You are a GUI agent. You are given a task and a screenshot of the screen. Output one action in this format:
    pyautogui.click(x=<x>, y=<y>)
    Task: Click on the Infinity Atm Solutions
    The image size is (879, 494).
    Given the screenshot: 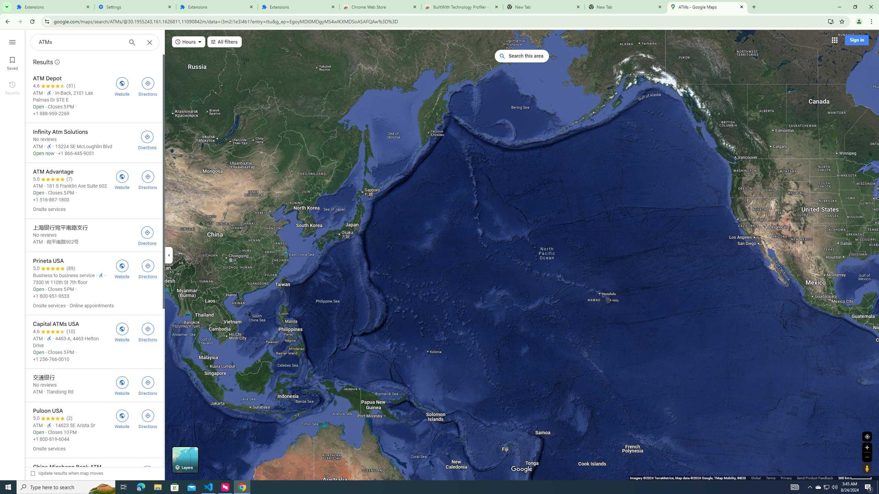 What is the action you would take?
    pyautogui.click(x=93, y=143)
    